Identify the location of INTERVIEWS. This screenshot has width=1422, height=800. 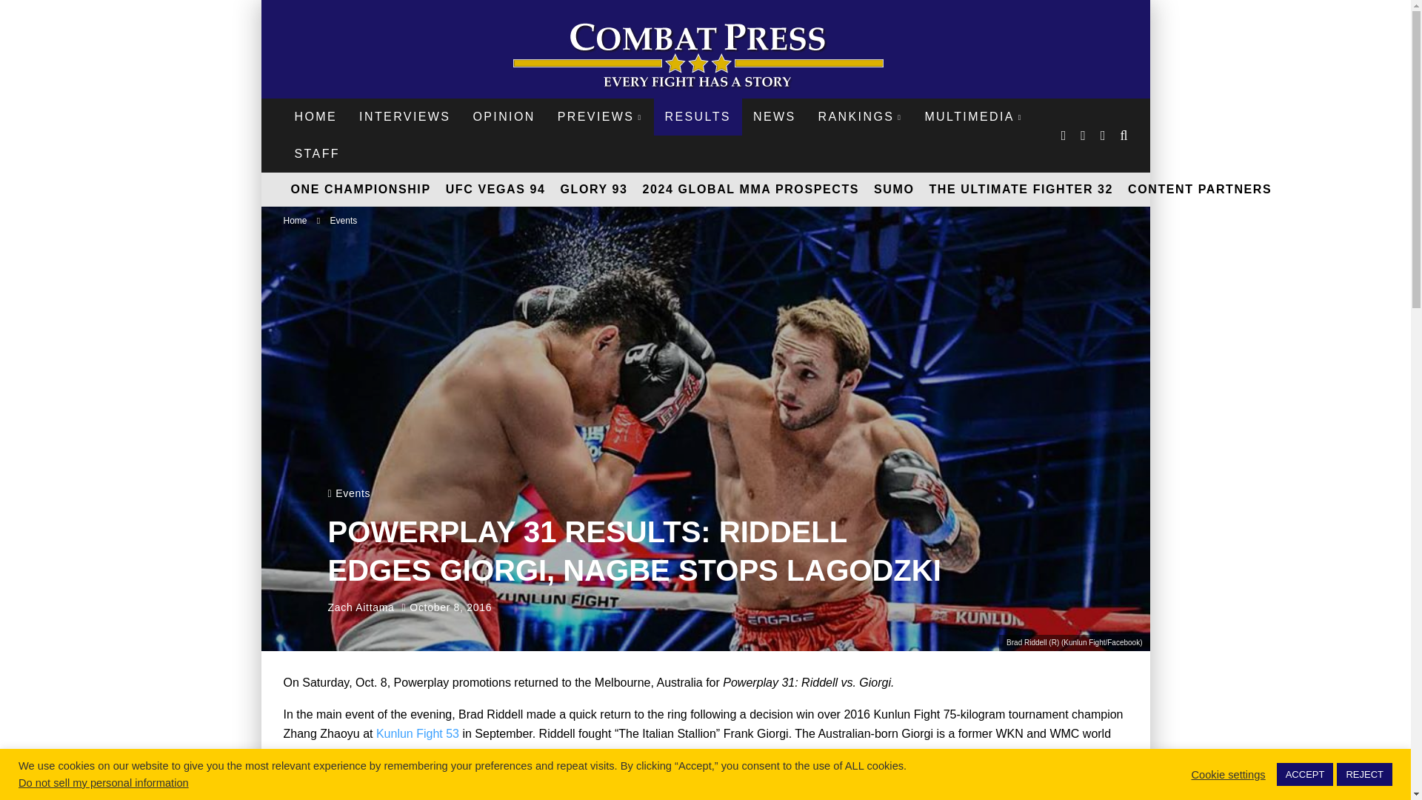
(404, 116).